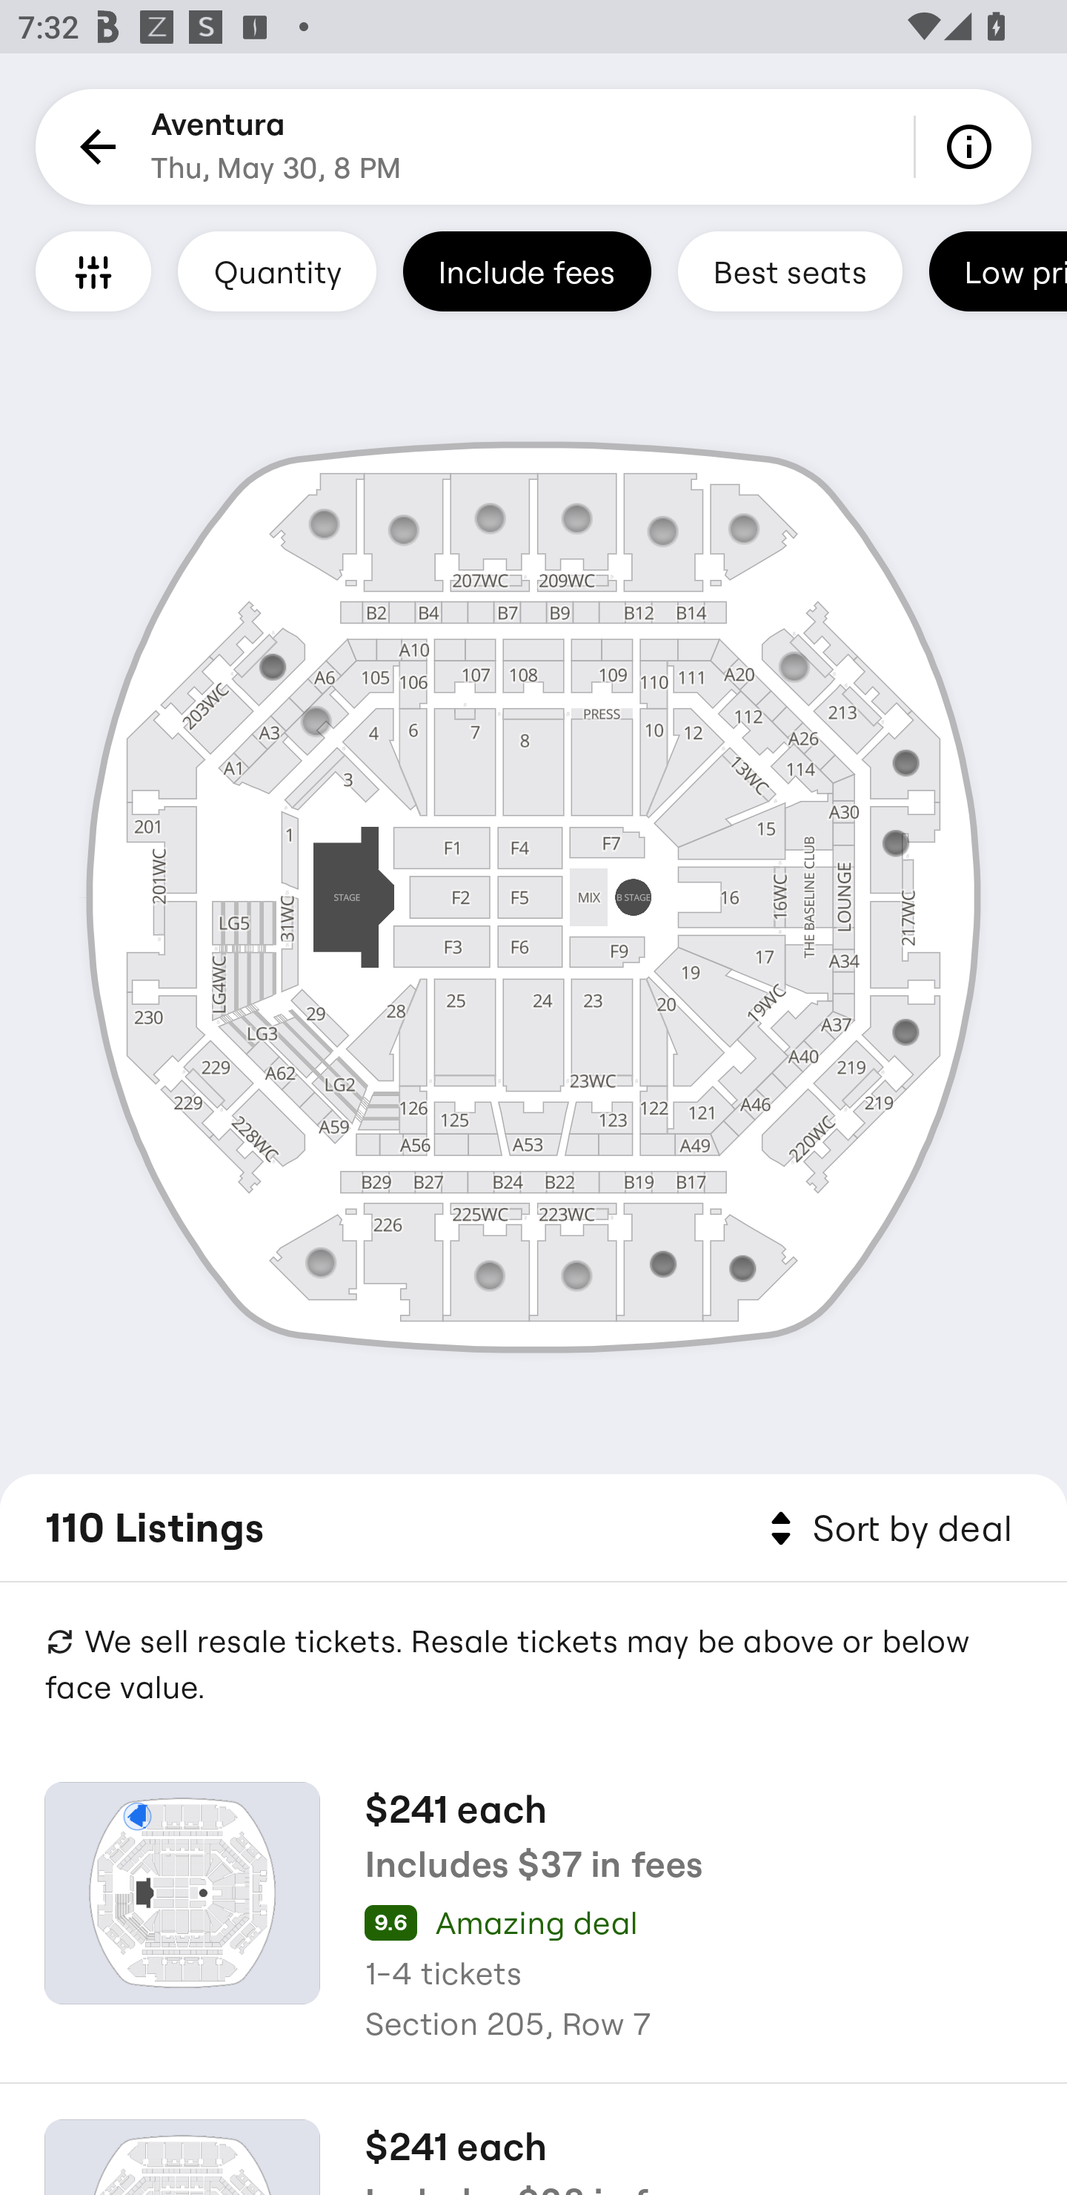  I want to click on Best seats, so click(790, 271).